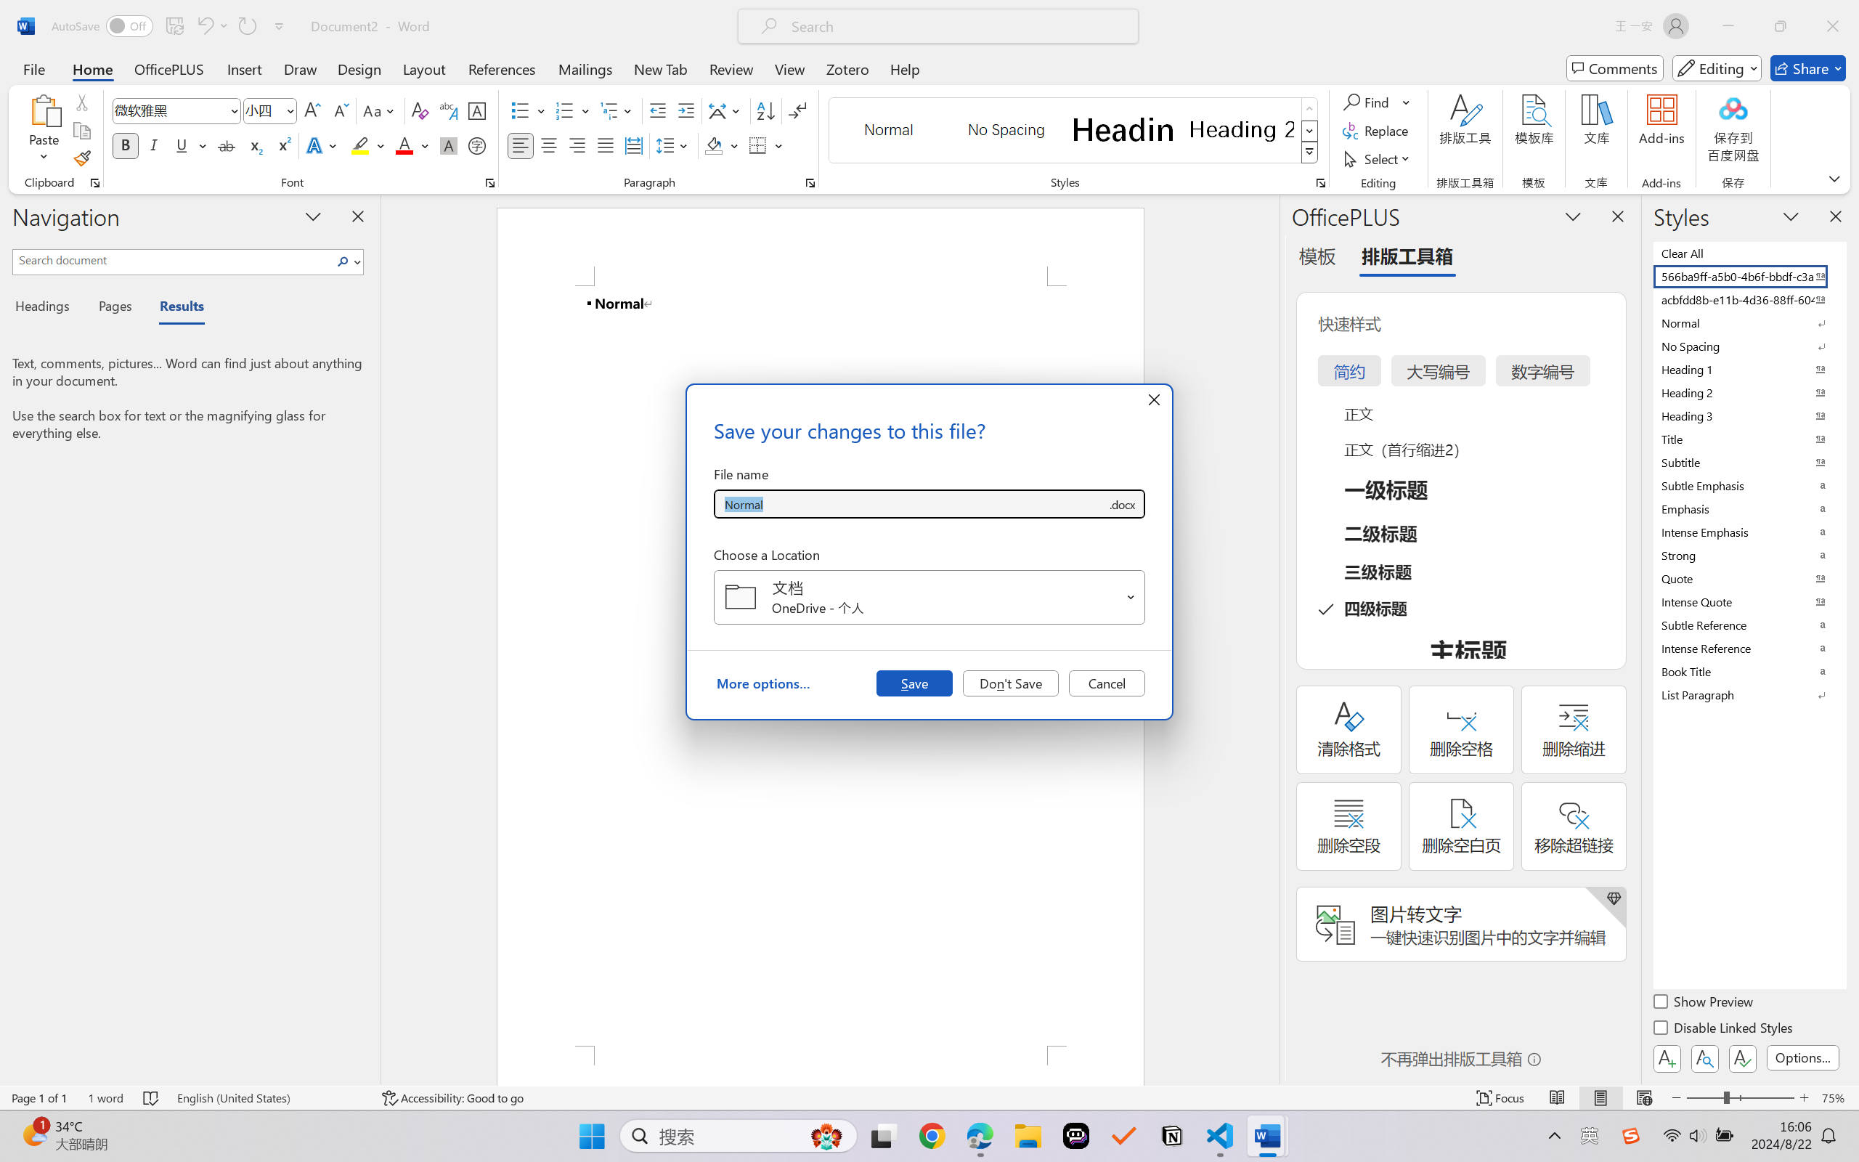 The image size is (1859, 1162). What do you see at coordinates (658, 110) in the screenshot?
I see `Decrease Indent` at bounding box center [658, 110].